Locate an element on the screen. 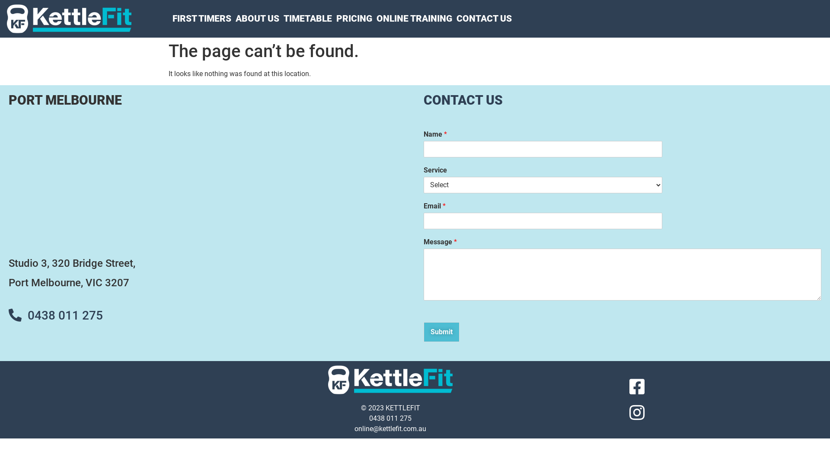 This screenshot has width=830, height=467. TIMETABLE is located at coordinates (308, 19).